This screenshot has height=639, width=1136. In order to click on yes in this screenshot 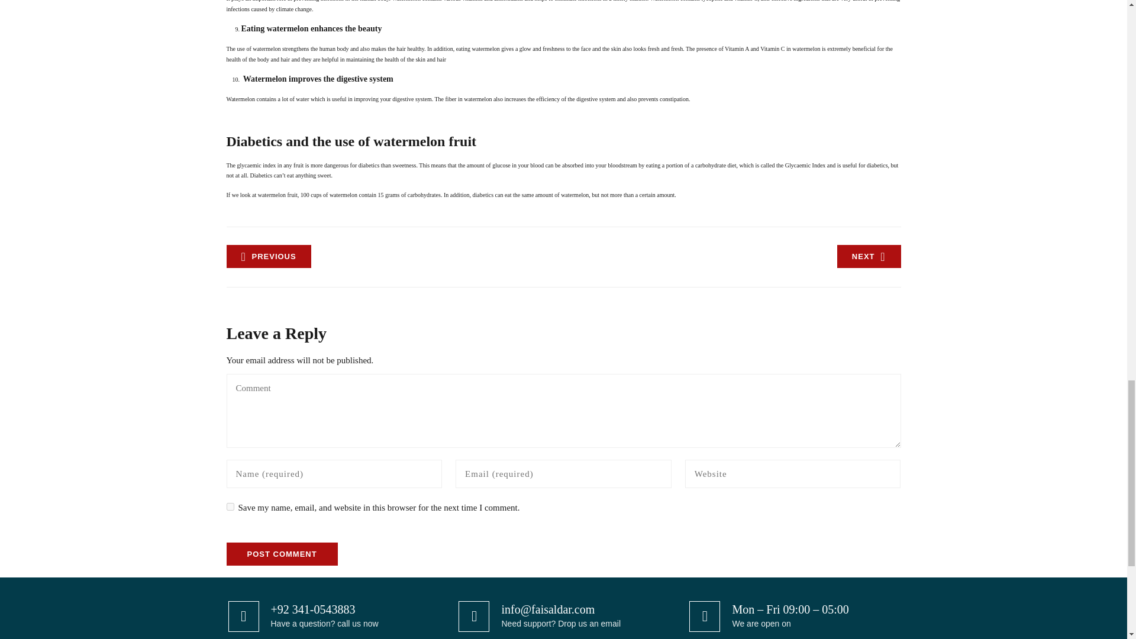, I will do `click(230, 506)`.